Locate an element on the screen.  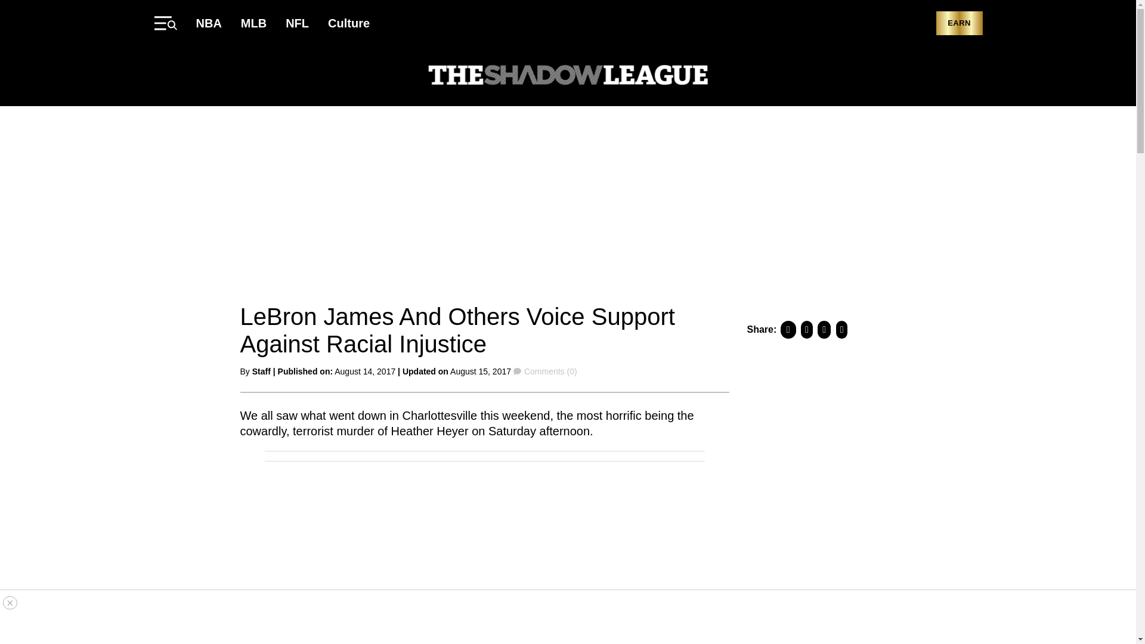
EARN is located at coordinates (959, 24).